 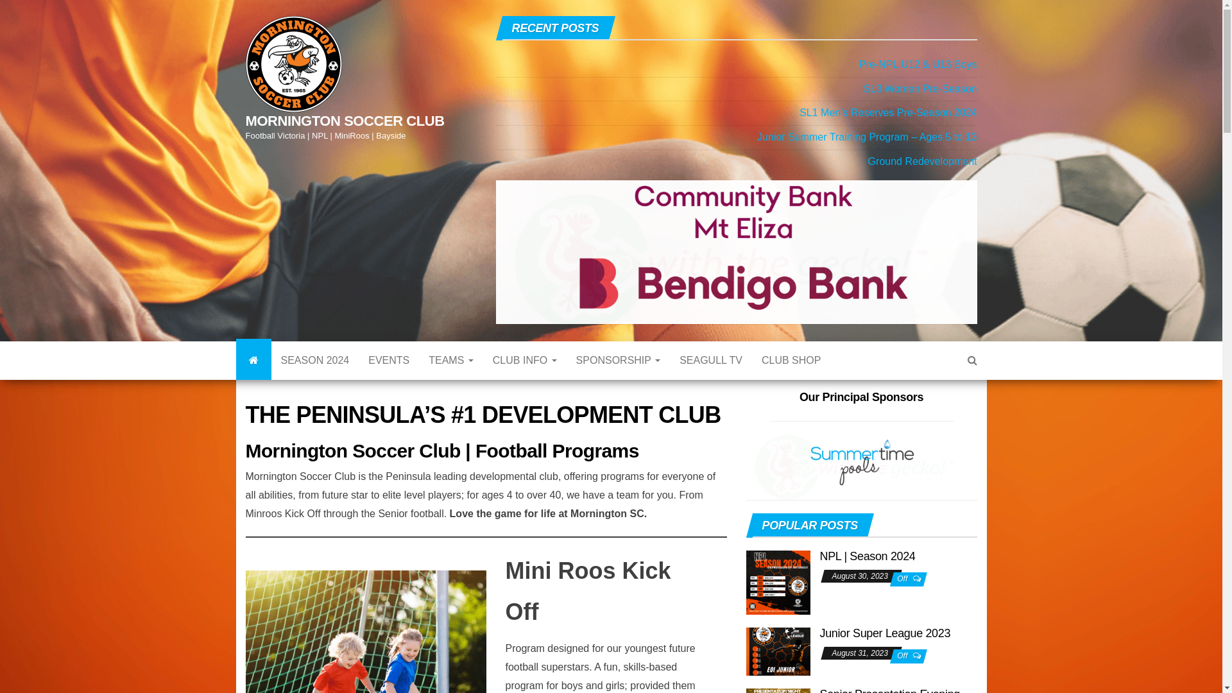 What do you see at coordinates (778, 660) in the screenshot?
I see `Junior Super League 2023` at bounding box center [778, 660].